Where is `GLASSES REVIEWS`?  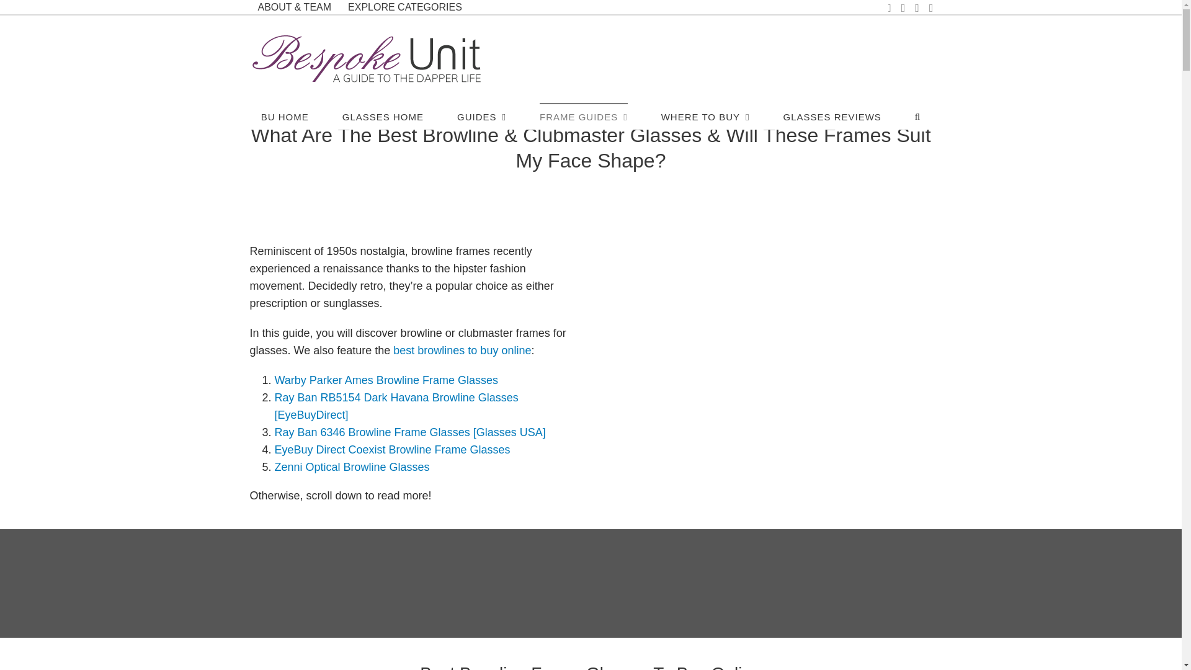 GLASSES REVIEWS is located at coordinates (831, 116).